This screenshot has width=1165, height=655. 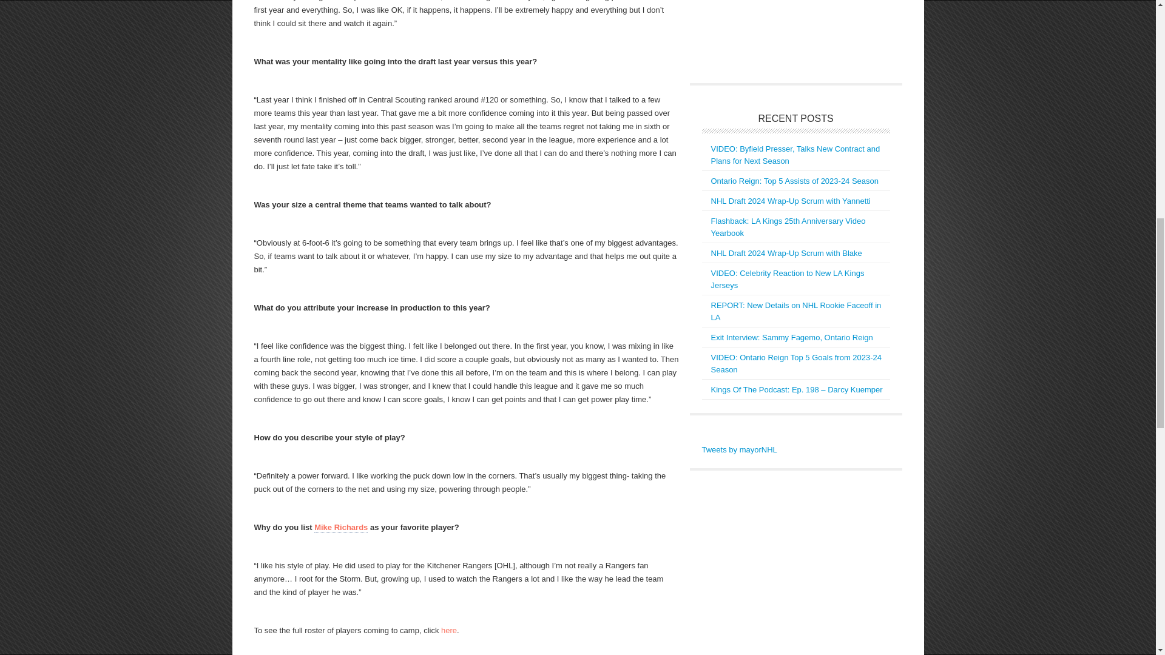 What do you see at coordinates (792, 35) in the screenshot?
I see `3rd party ad content` at bounding box center [792, 35].